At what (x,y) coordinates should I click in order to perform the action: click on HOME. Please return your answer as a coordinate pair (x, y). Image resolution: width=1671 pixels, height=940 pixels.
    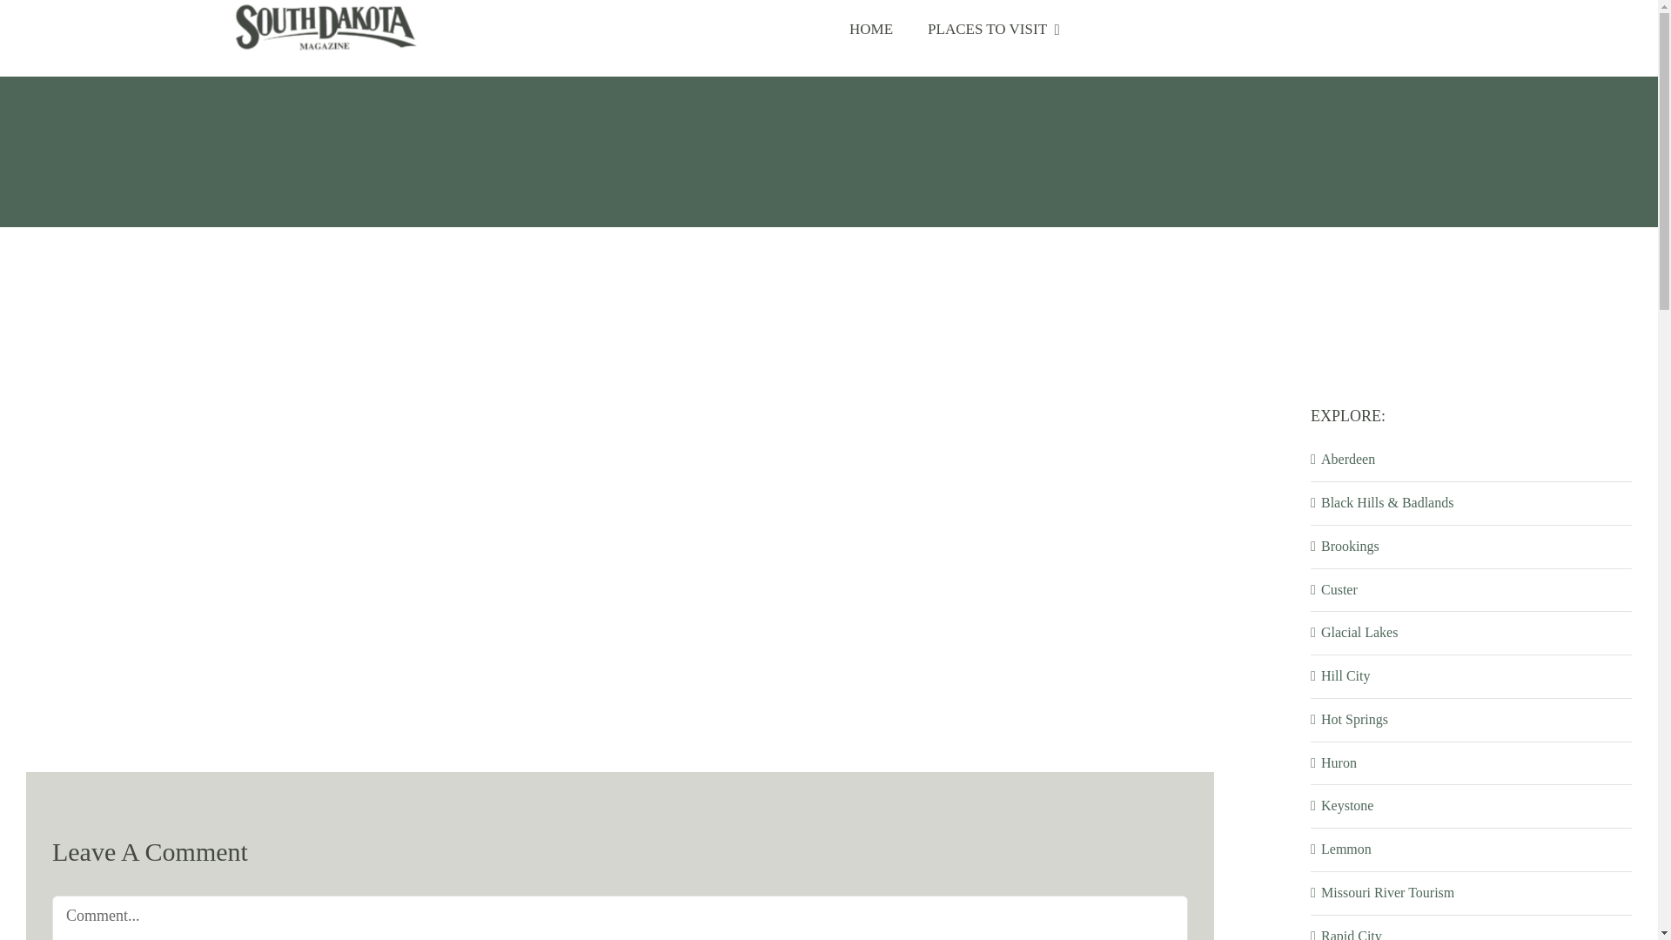
    Looking at the image, I should click on (871, 30).